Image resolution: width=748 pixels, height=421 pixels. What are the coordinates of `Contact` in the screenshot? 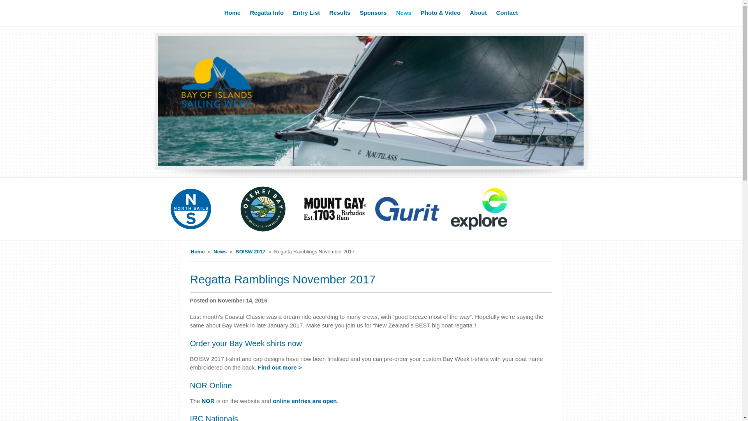 It's located at (506, 13).